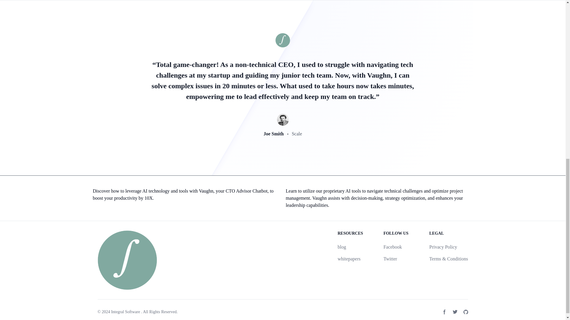  I want to click on Facebook page, so click(444, 312).